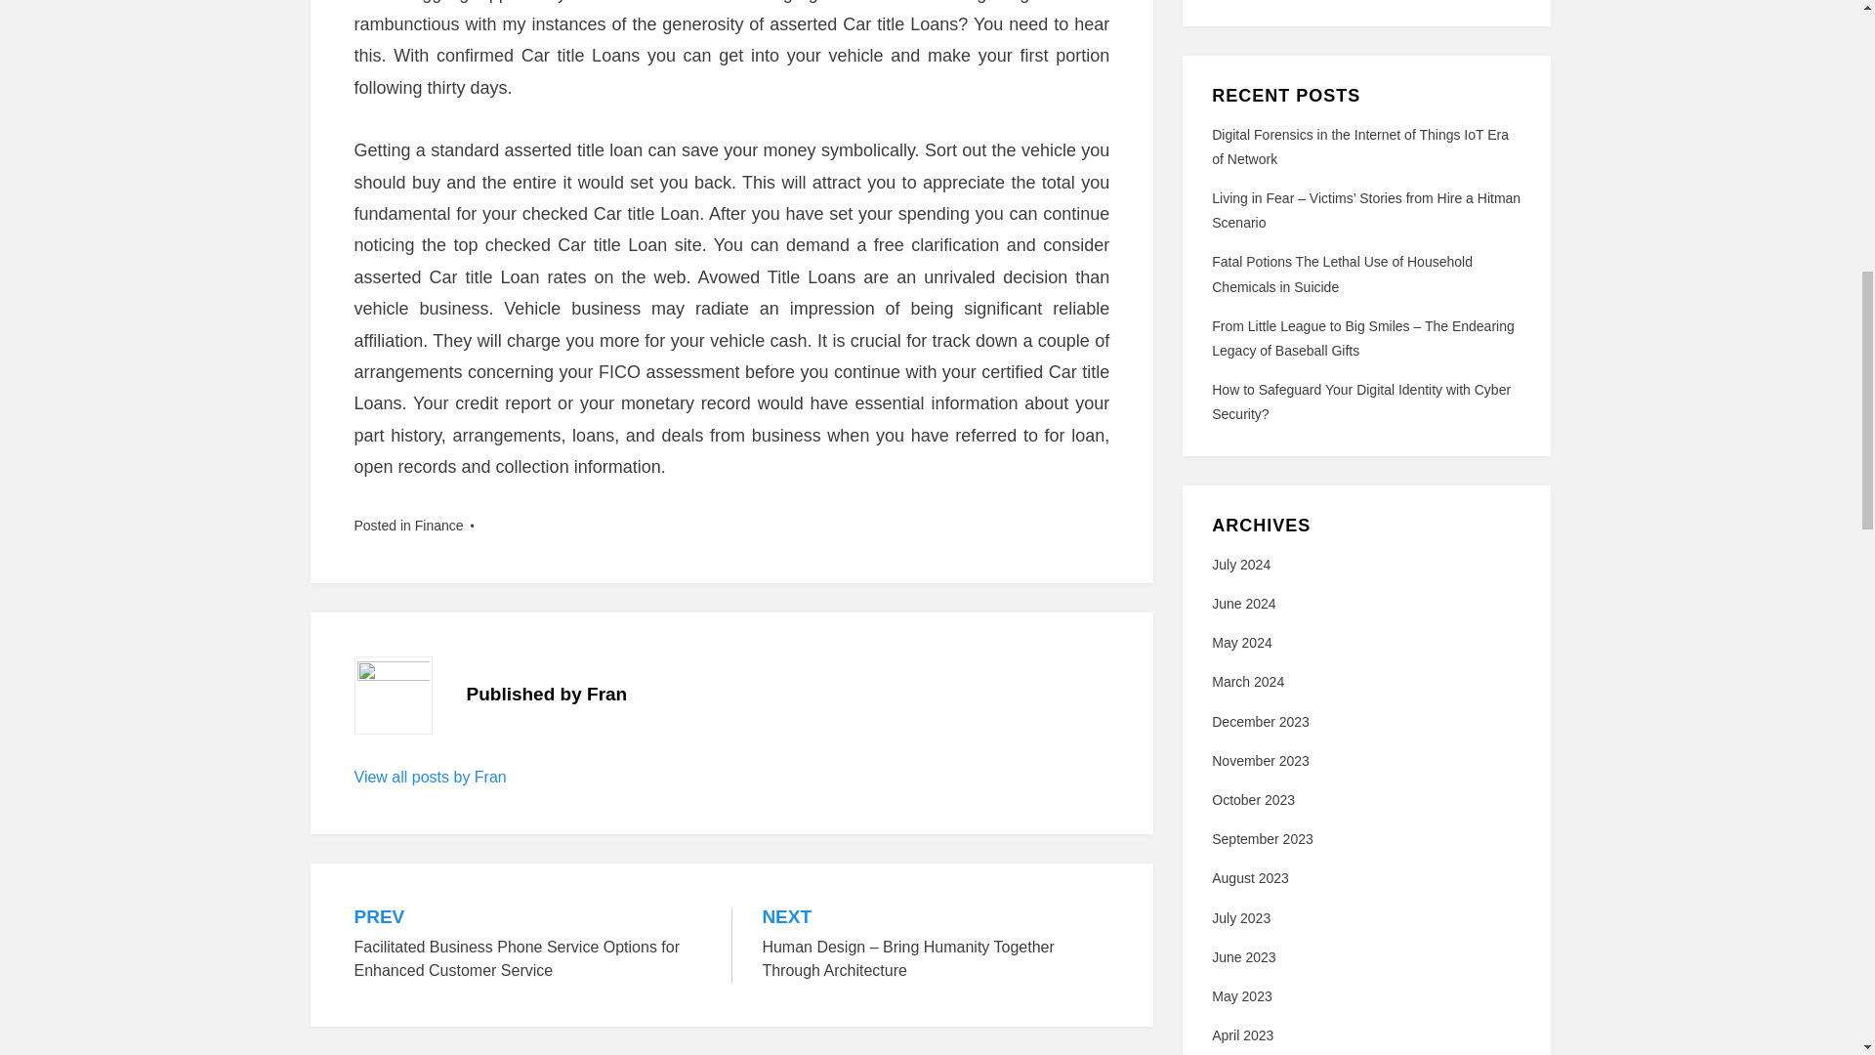 Image resolution: width=1875 pixels, height=1055 pixels. Describe the element at coordinates (1240, 918) in the screenshot. I see `July 2023` at that location.